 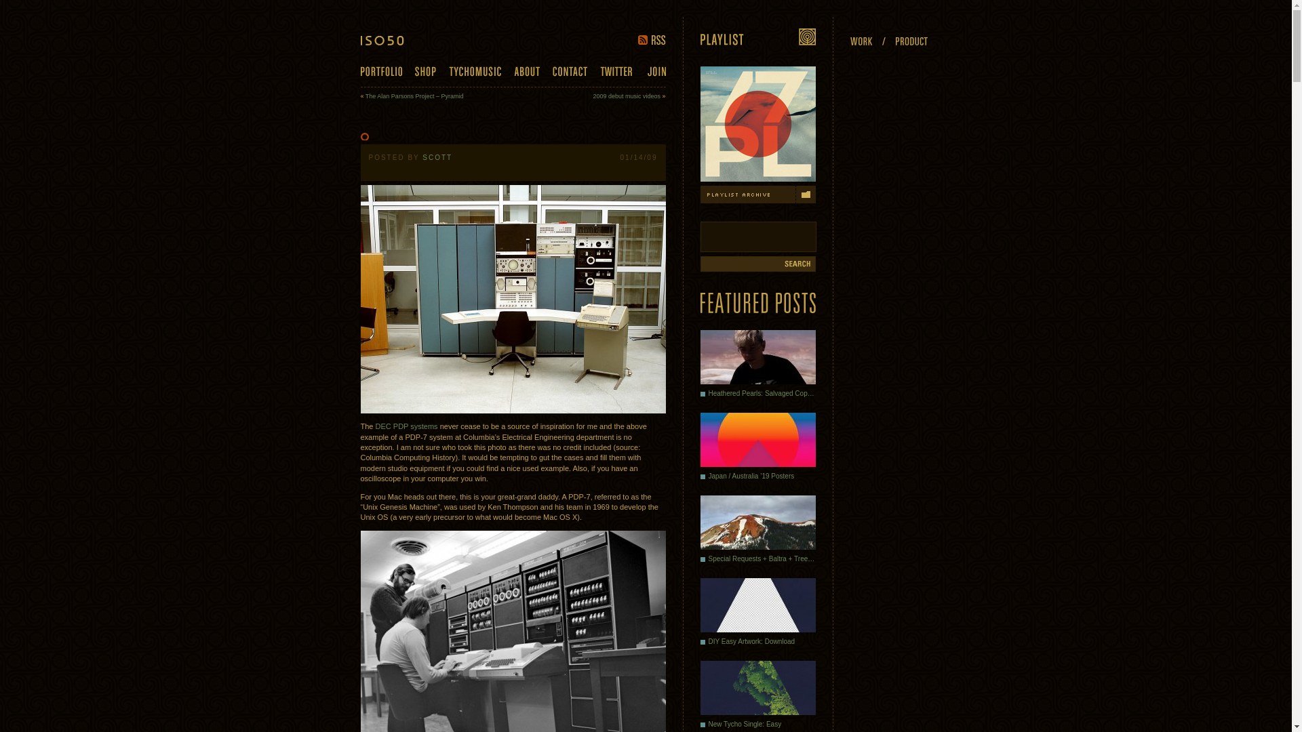 What do you see at coordinates (381, 72) in the screenshot?
I see `Portfolio` at bounding box center [381, 72].